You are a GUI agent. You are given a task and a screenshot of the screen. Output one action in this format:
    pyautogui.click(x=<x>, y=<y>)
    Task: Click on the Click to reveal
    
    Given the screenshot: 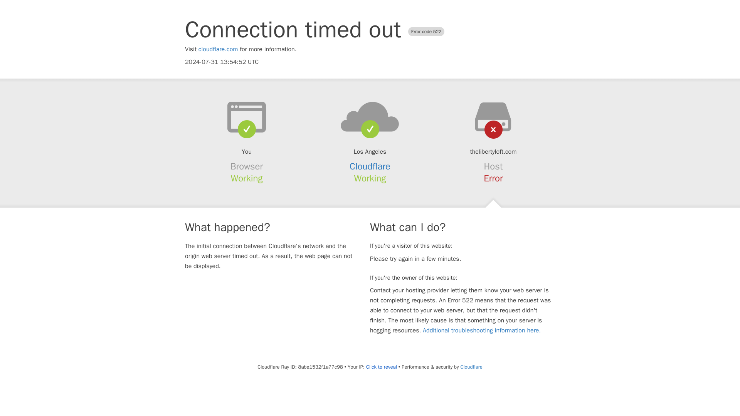 What is the action you would take?
    pyautogui.click(x=382, y=367)
    